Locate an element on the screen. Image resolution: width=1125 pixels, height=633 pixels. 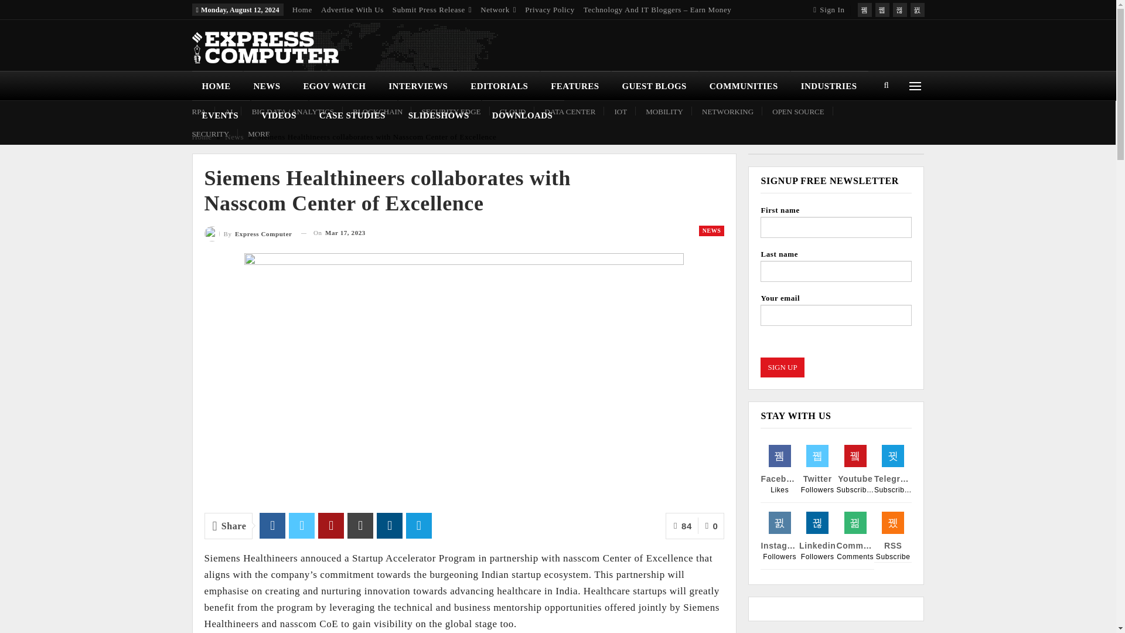
AI is located at coordinates (229, 111).